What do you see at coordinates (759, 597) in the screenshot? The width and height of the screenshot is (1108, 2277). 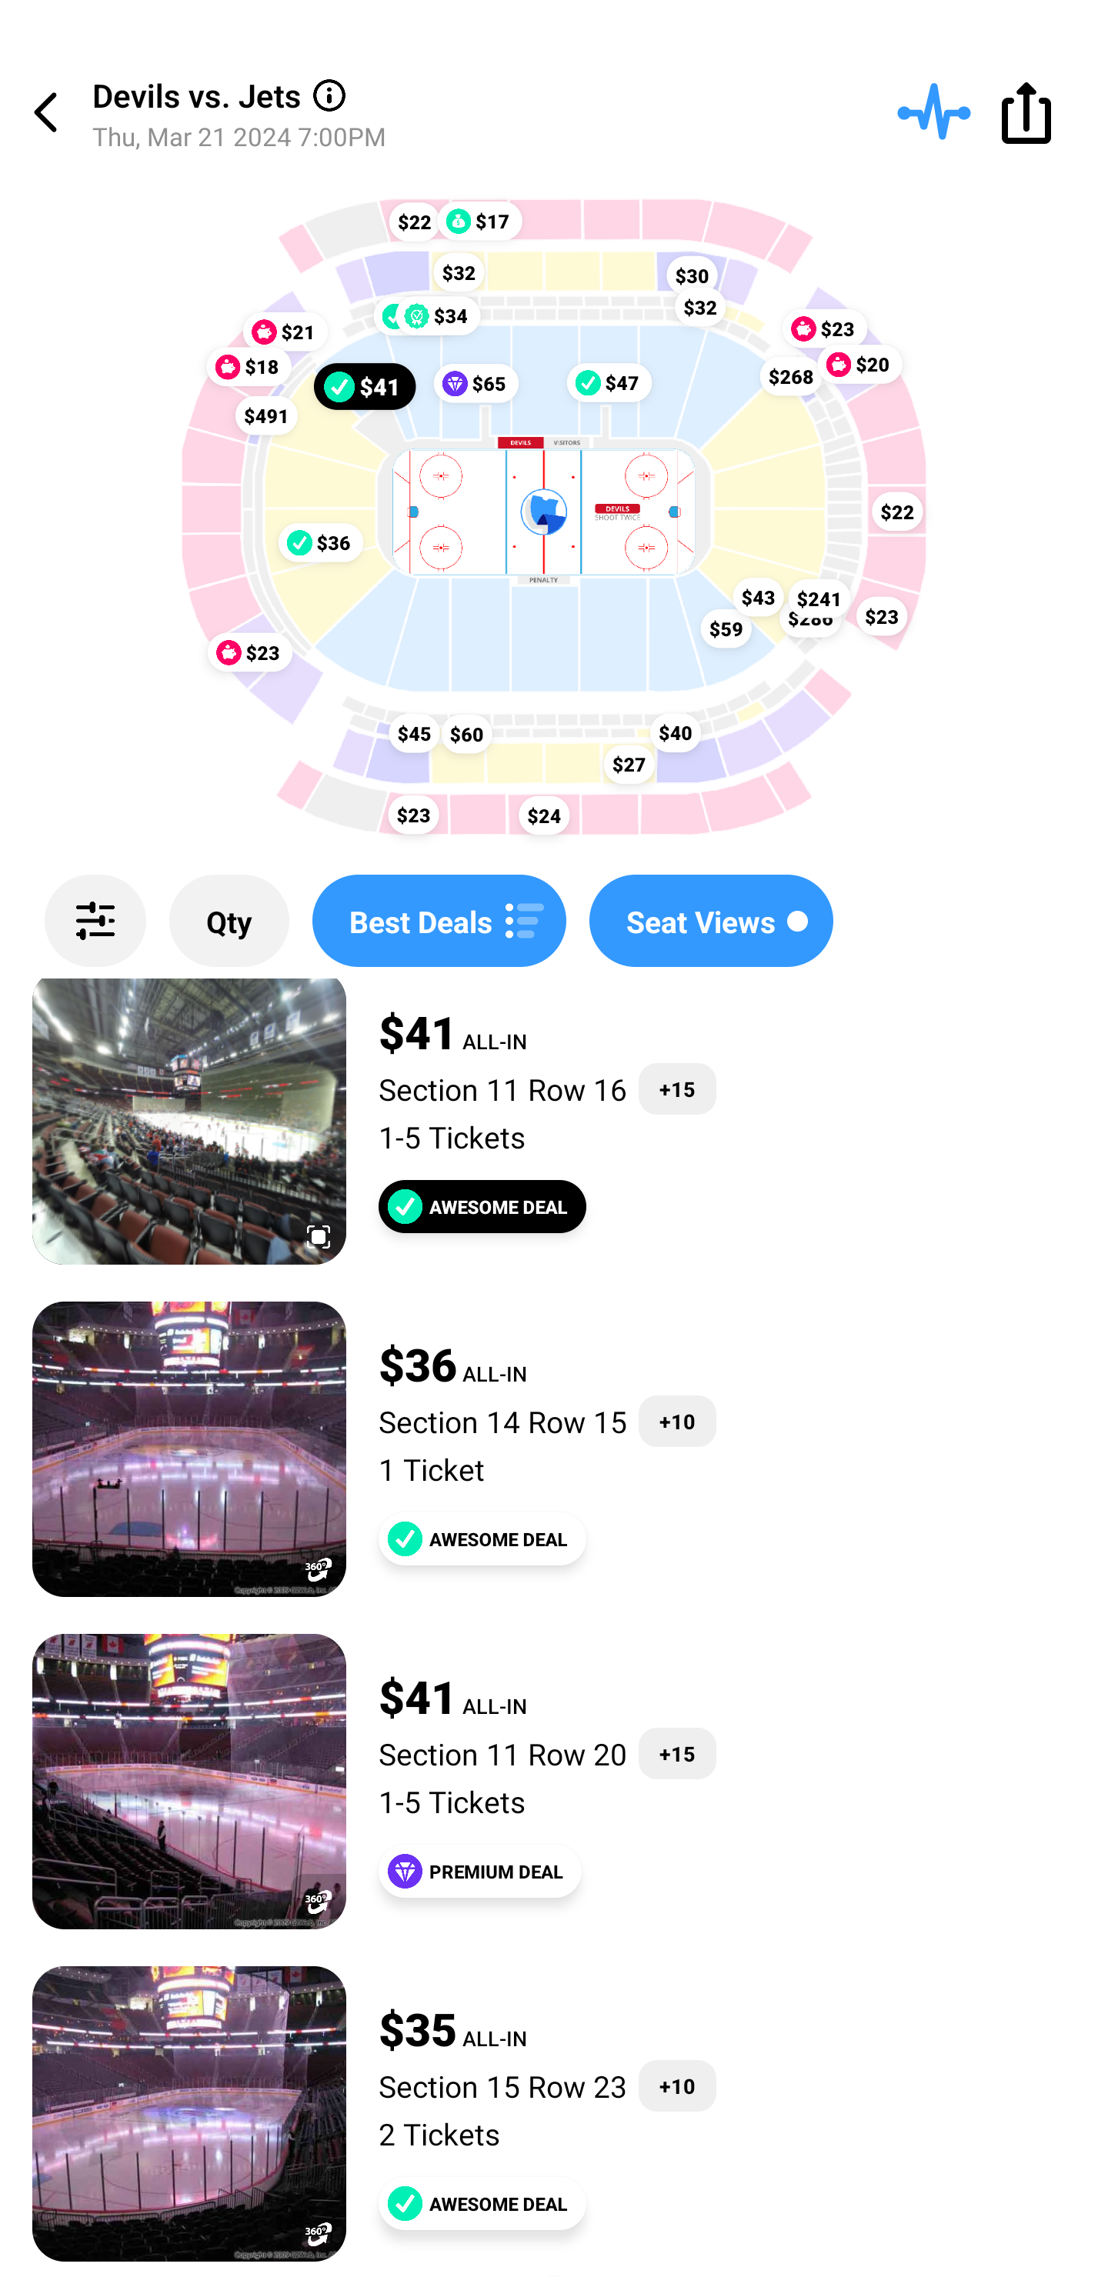 I see `$43` at bounding box center [759, 597].